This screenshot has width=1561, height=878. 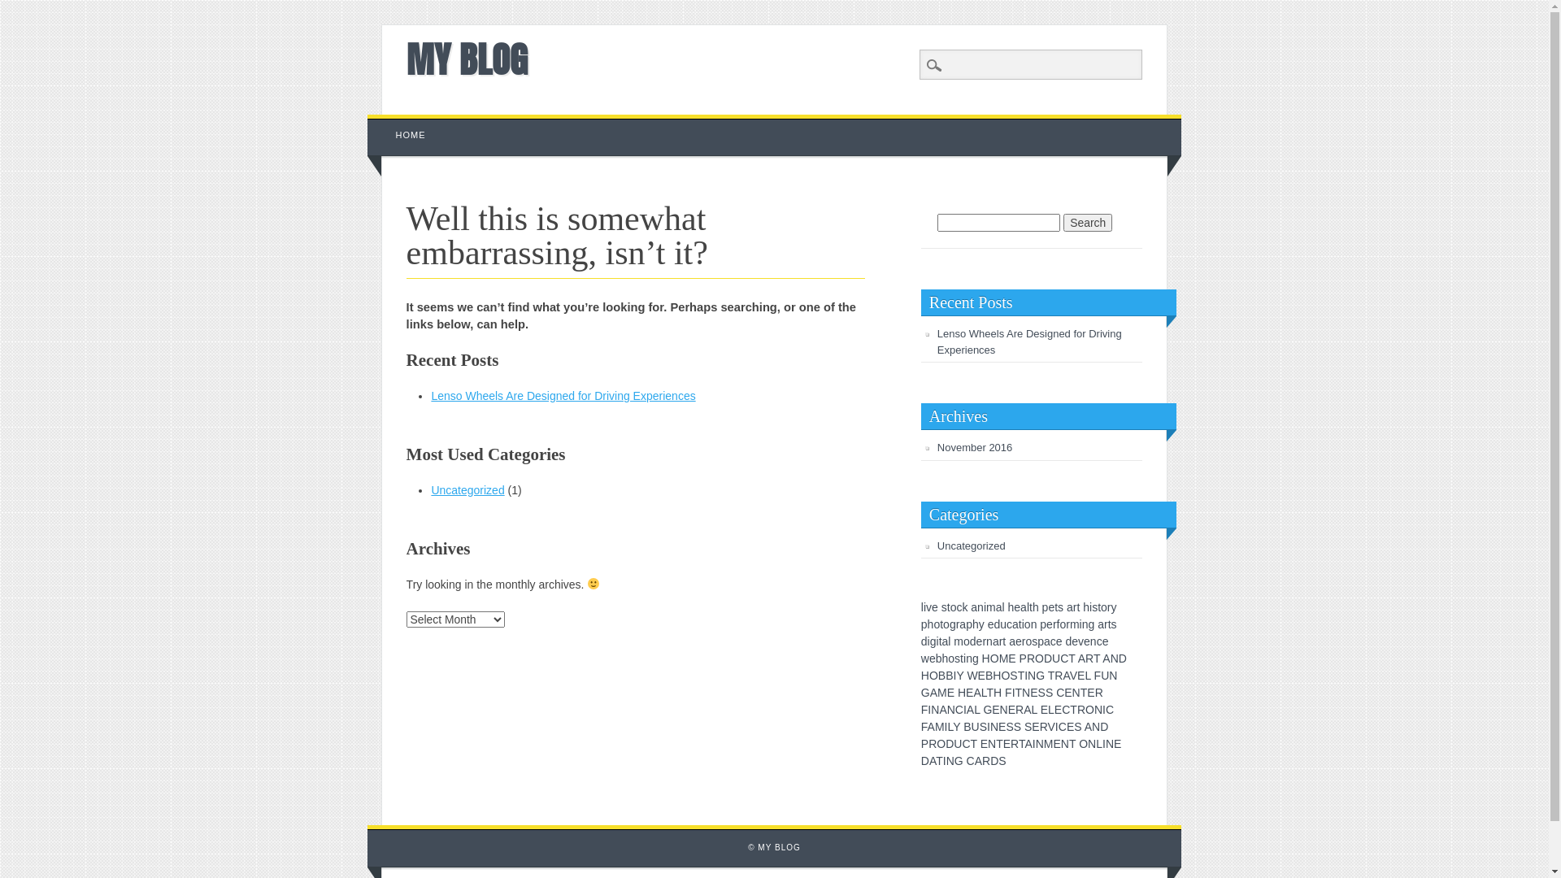 I want to click on G, so click(x=1041, y=676).